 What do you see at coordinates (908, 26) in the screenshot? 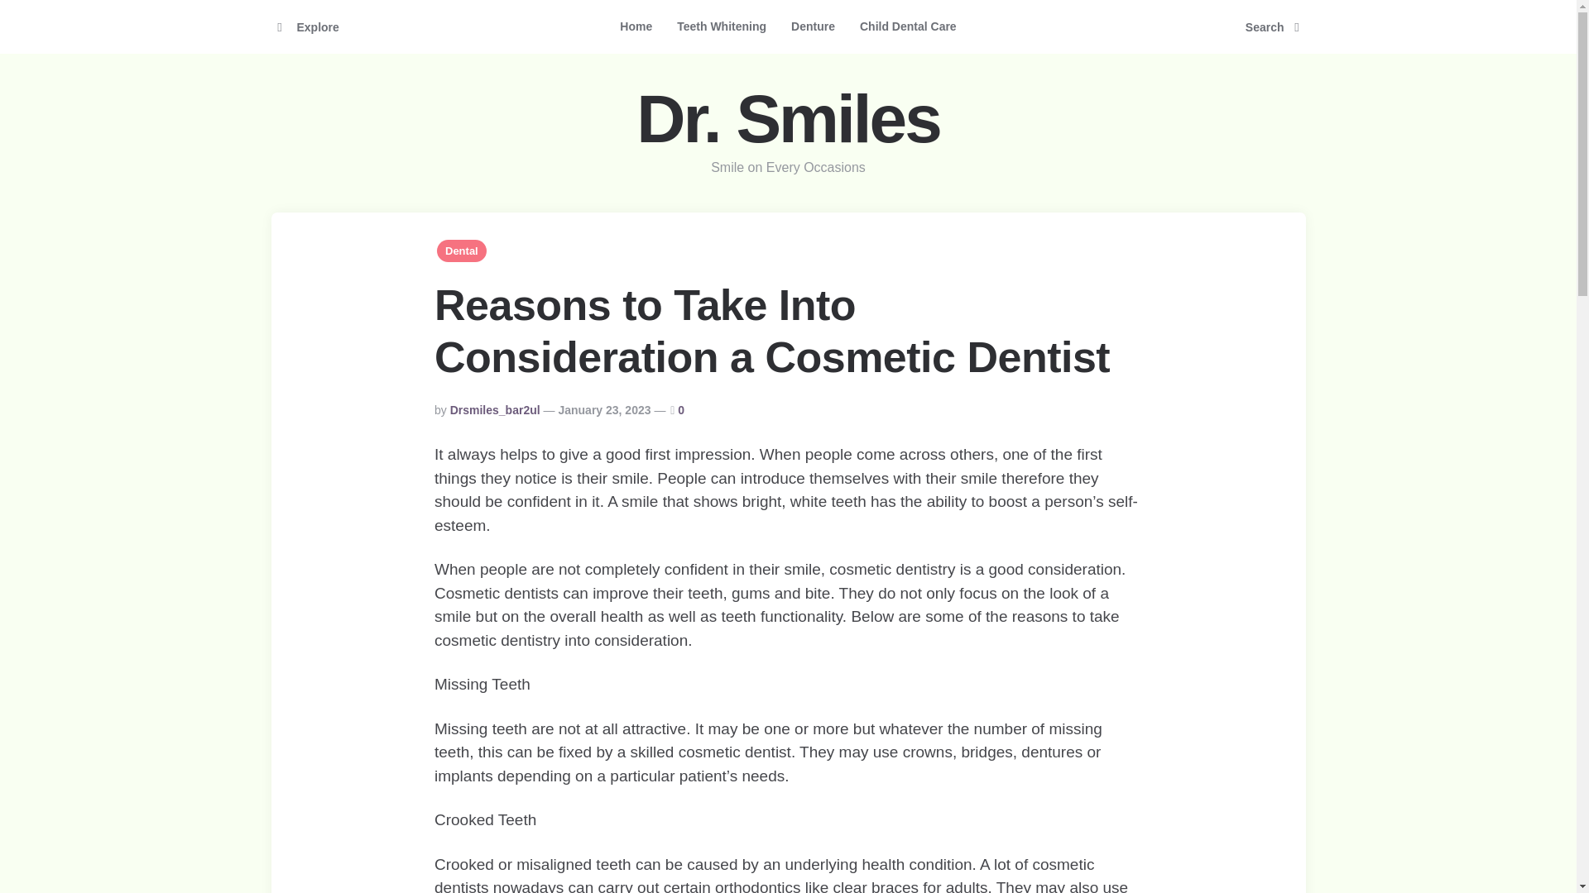
I see `Child Dental Care` at bounding box center [908, 26].